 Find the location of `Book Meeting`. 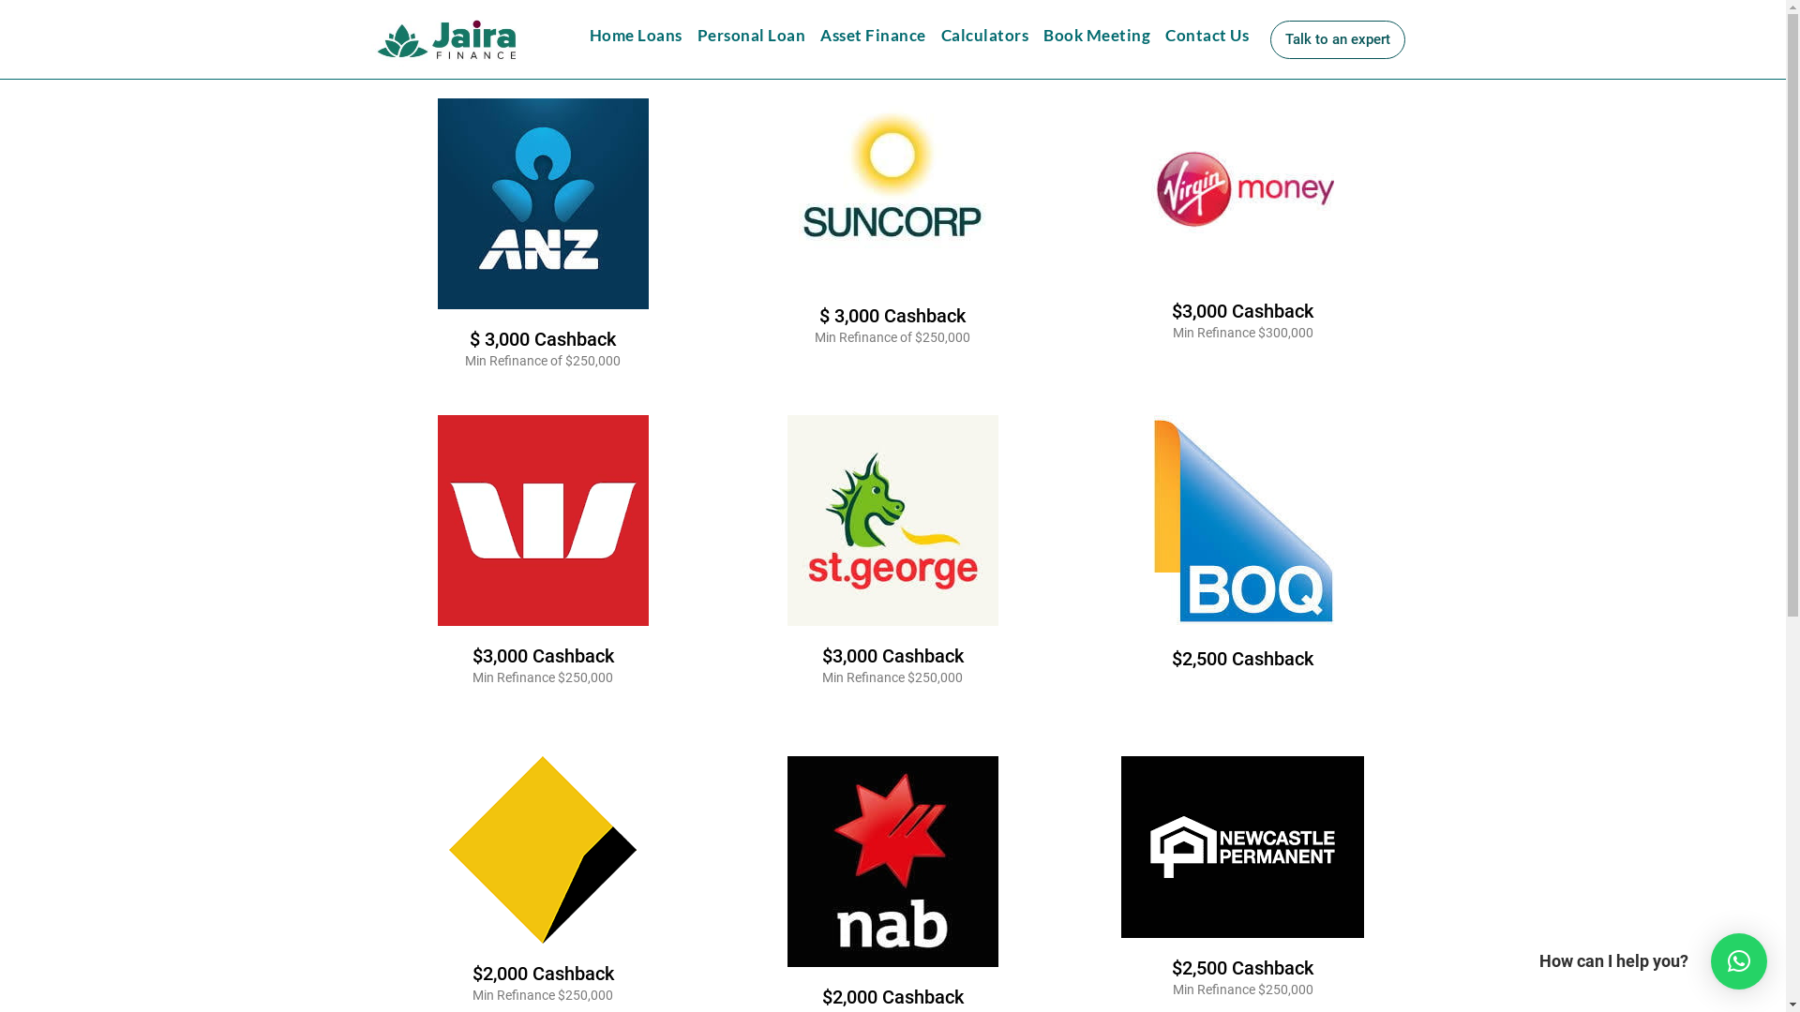

Book Meeting is located at coordinates (1097, 36).